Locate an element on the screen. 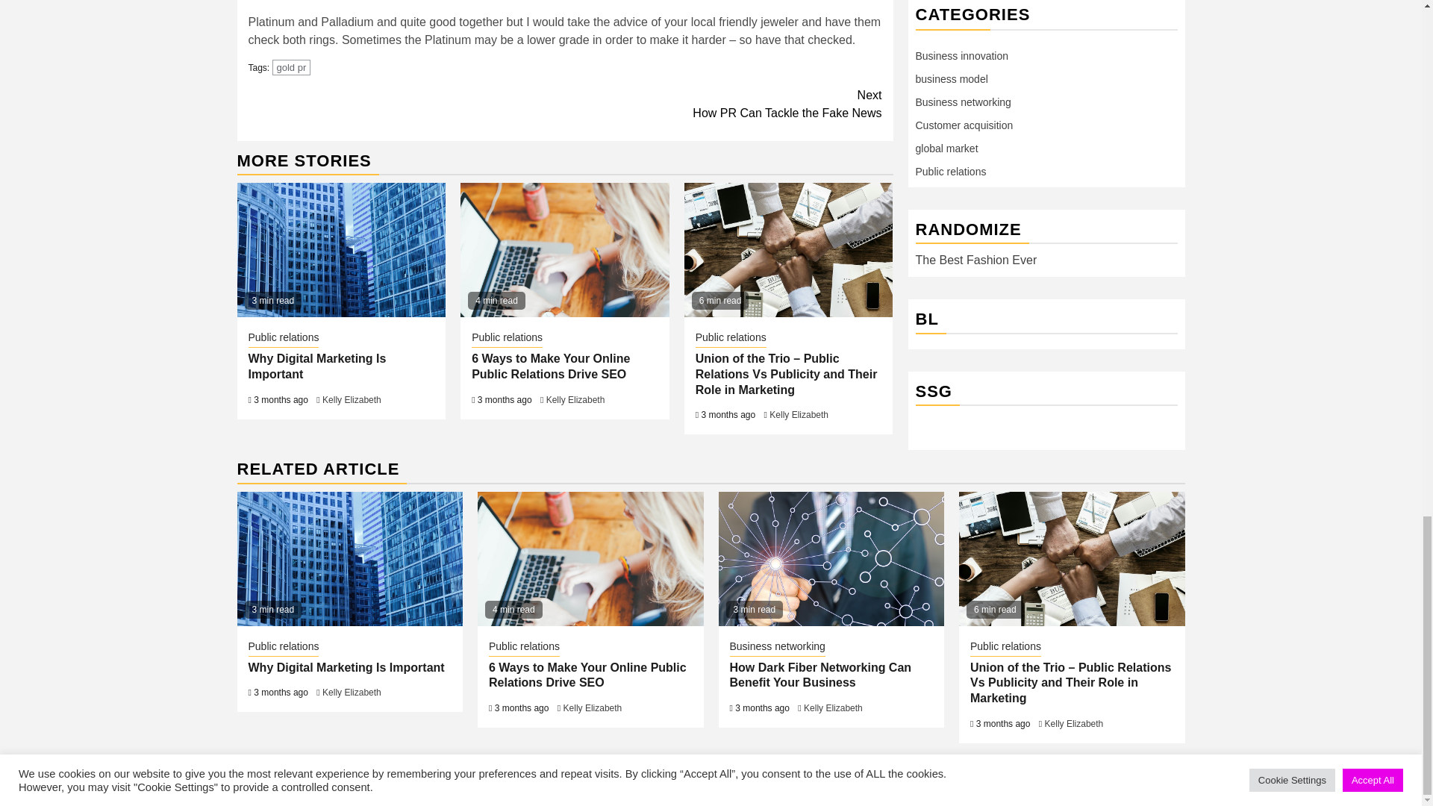  Why Digital Marketing Is Important is located at coordinates (799, 414).